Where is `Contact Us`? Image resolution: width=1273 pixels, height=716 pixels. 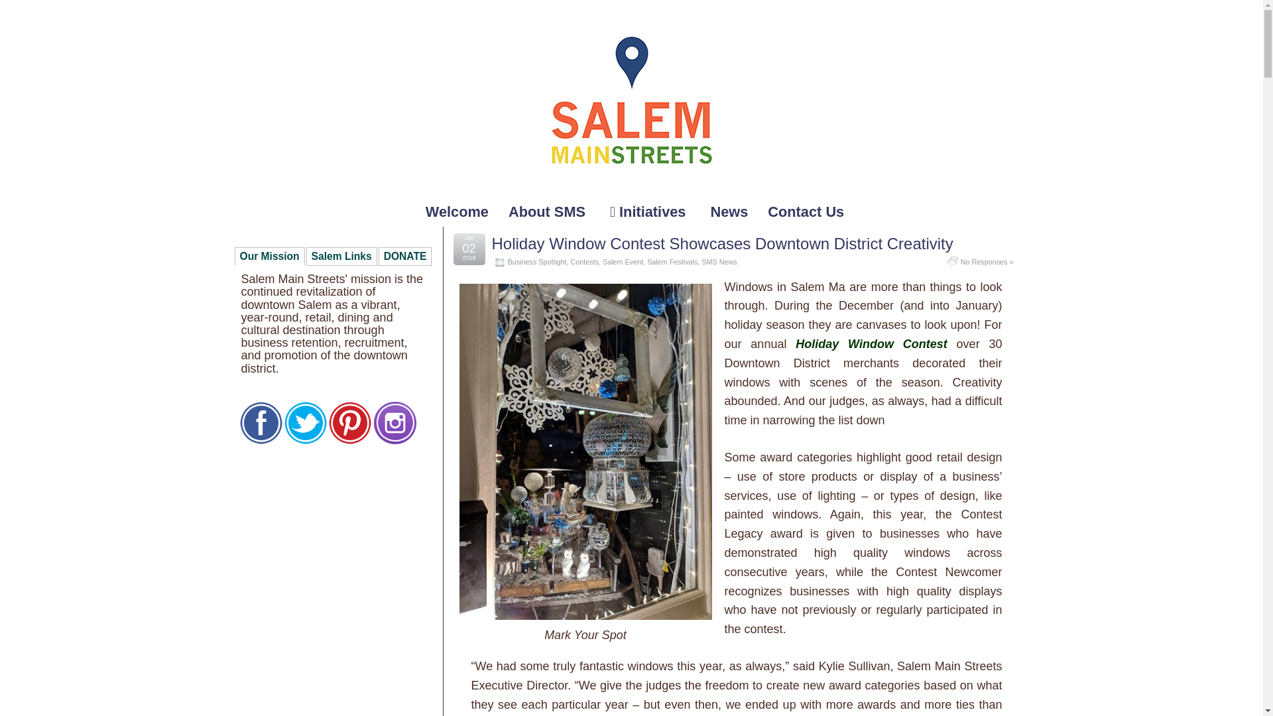 Contact Us is located at coordinates (806, 213).